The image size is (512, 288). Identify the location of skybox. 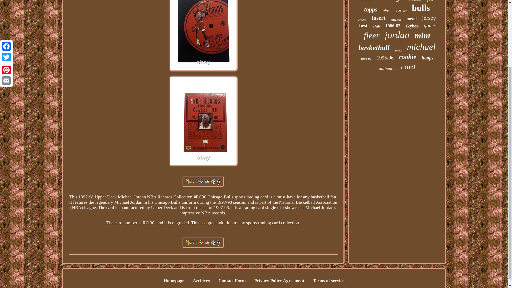
(412, 26).